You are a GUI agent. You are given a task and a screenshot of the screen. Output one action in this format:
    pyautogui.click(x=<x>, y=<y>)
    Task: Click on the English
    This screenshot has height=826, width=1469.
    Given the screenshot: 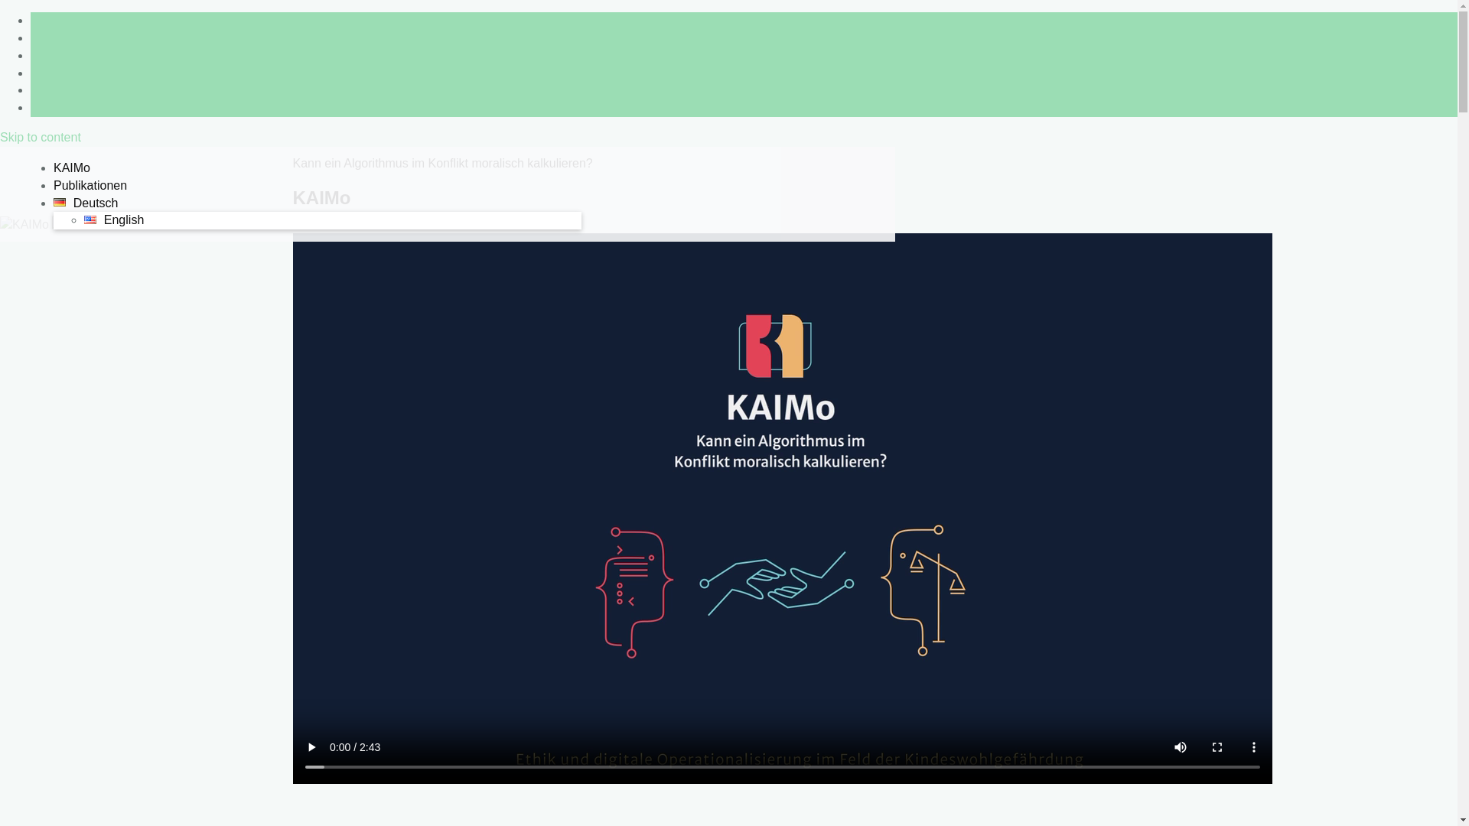 What is the action you would take?
    pyautogui.click(x=114, y=220)
    